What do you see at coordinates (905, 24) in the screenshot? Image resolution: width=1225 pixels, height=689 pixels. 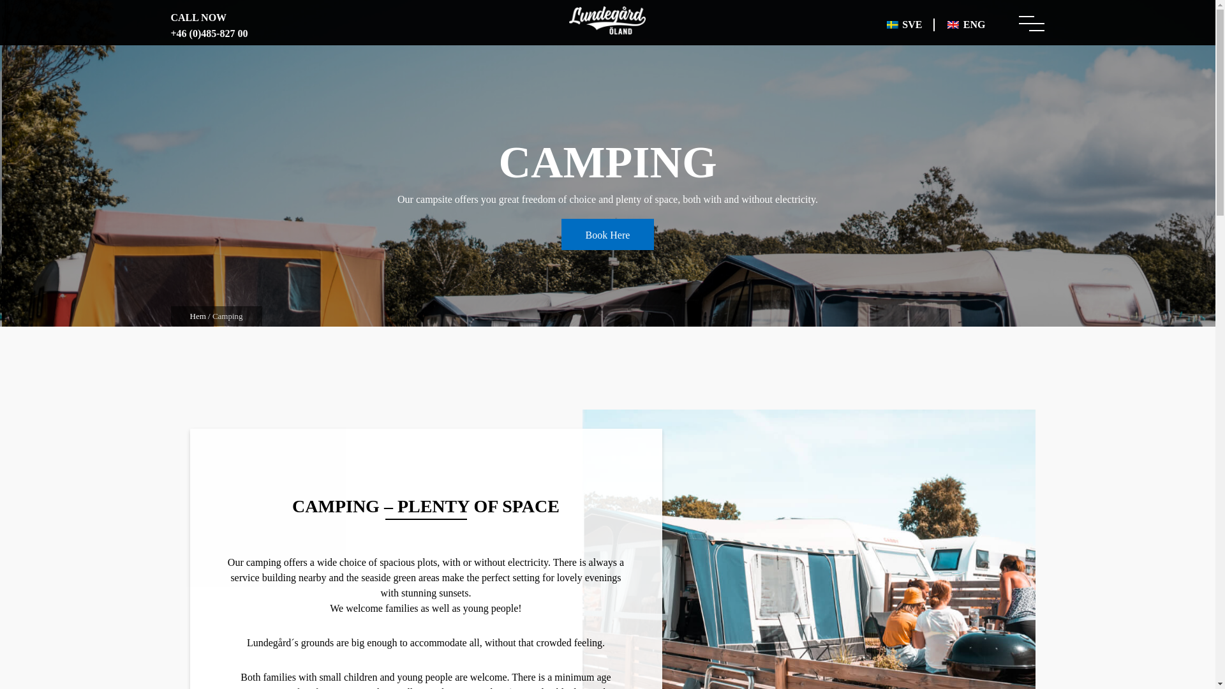 I see `SVE` at bounding box center [905, 24].